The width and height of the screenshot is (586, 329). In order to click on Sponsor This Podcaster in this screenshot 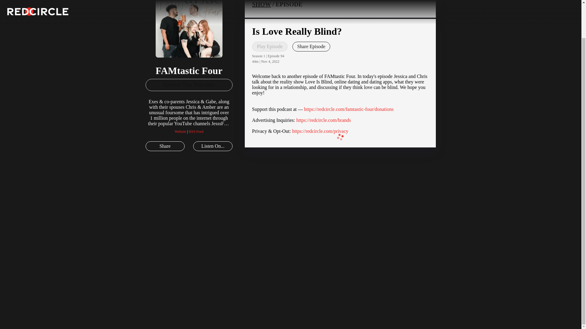, I will do `click(189, 85)`.